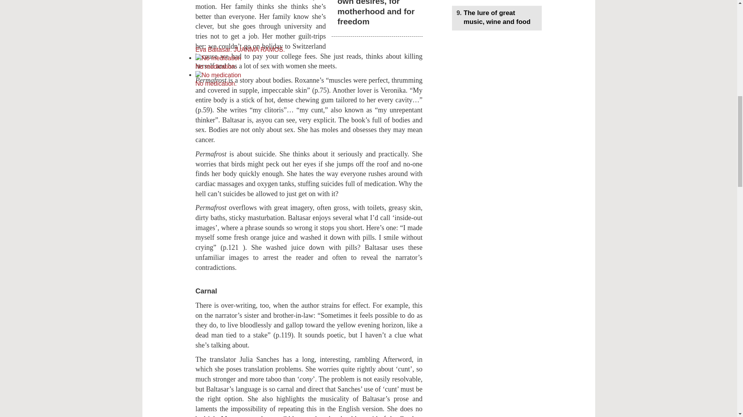 The image size is (743, 417). What do you see at coordinates (218, 58) in the screenshot?
I see `No medication` at bounding box center [218, 58].